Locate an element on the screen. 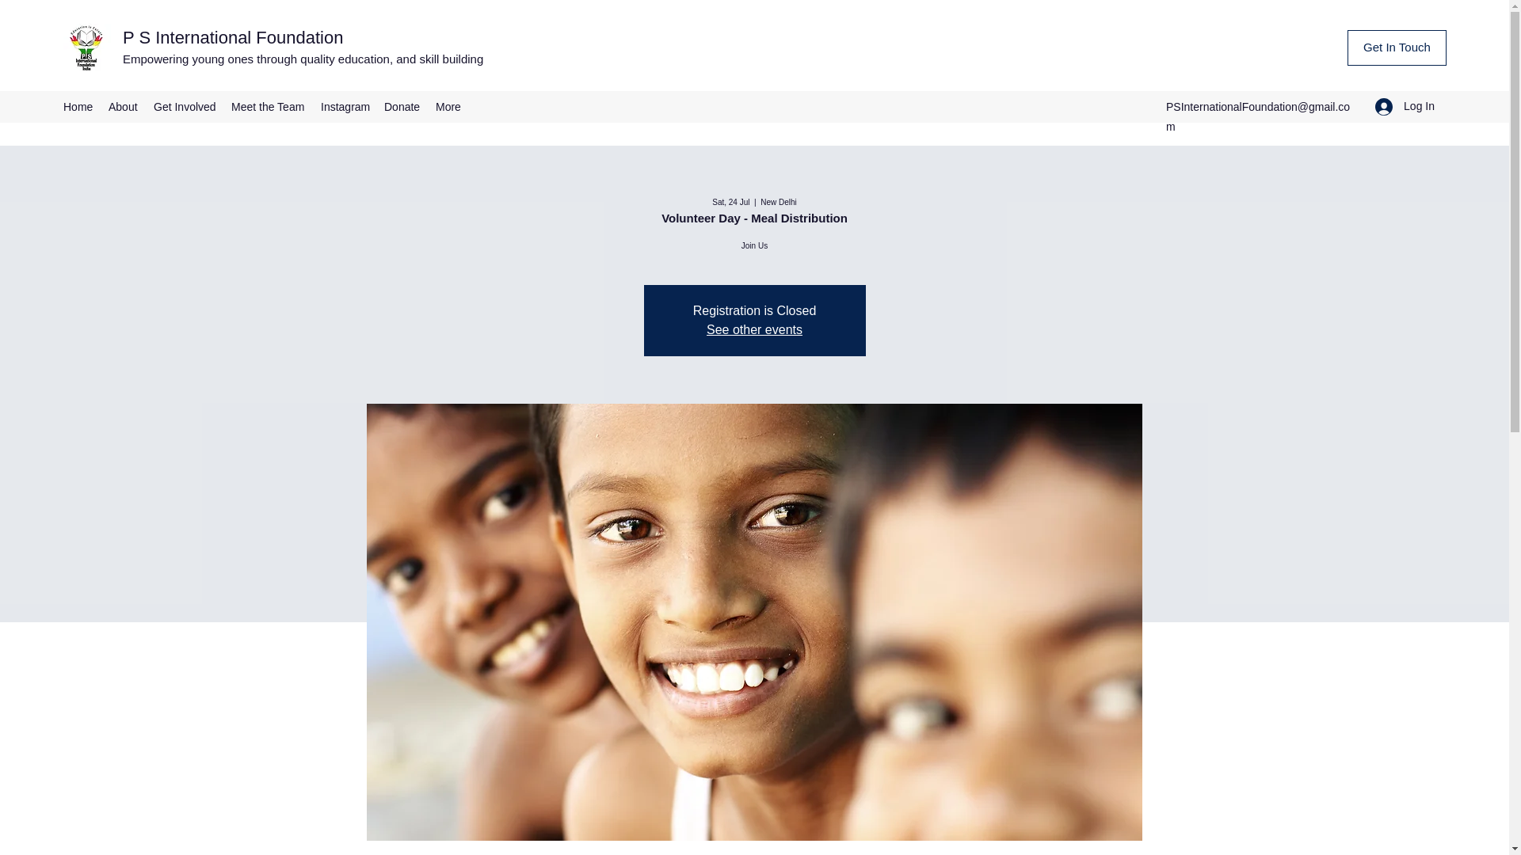 Image resolution: width=1521 pixels, height=855 pixels. About is located at coordinates (123, 106).